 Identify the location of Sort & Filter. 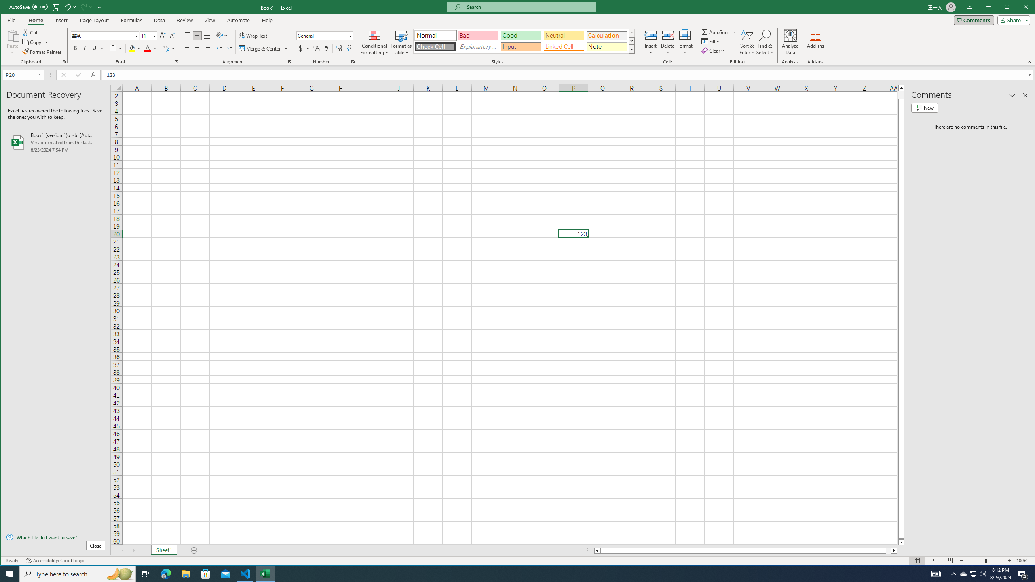
(747, 42).